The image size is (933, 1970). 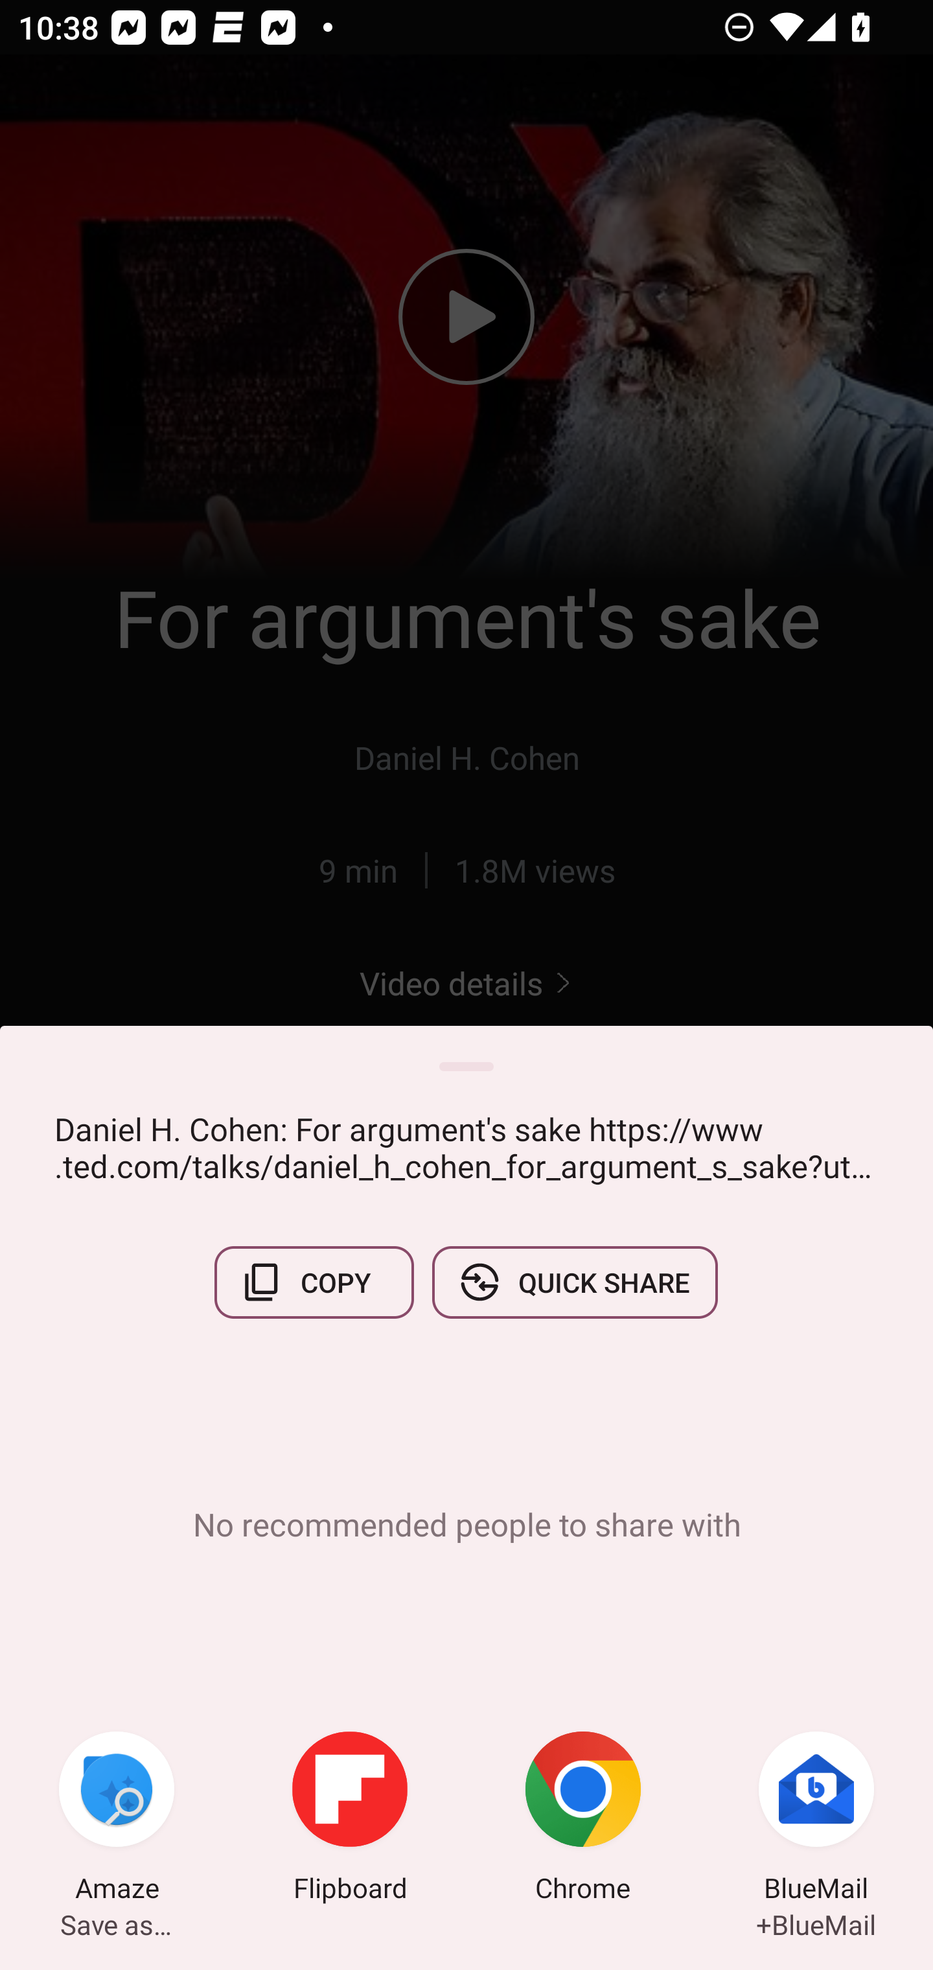 What do you see at coordinates (314, 1282) in the screenshot?
I see `COPY` at bounding box center [314, 1282].